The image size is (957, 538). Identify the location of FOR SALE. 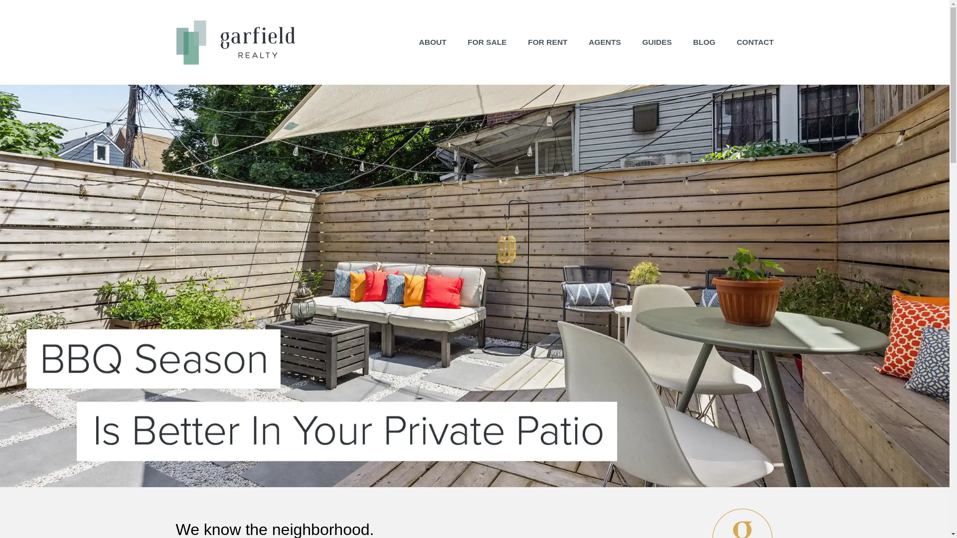
(486, 42).